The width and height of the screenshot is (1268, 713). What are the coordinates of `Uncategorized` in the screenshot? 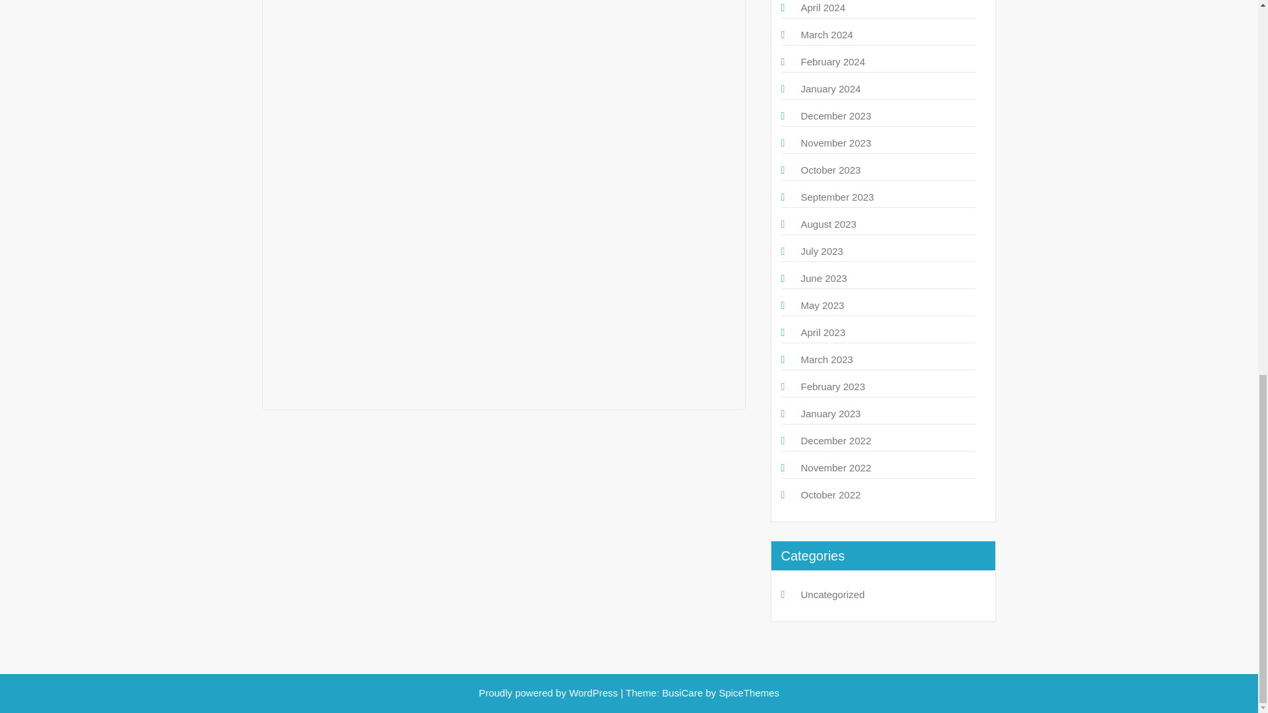 It's located at (832, 594).